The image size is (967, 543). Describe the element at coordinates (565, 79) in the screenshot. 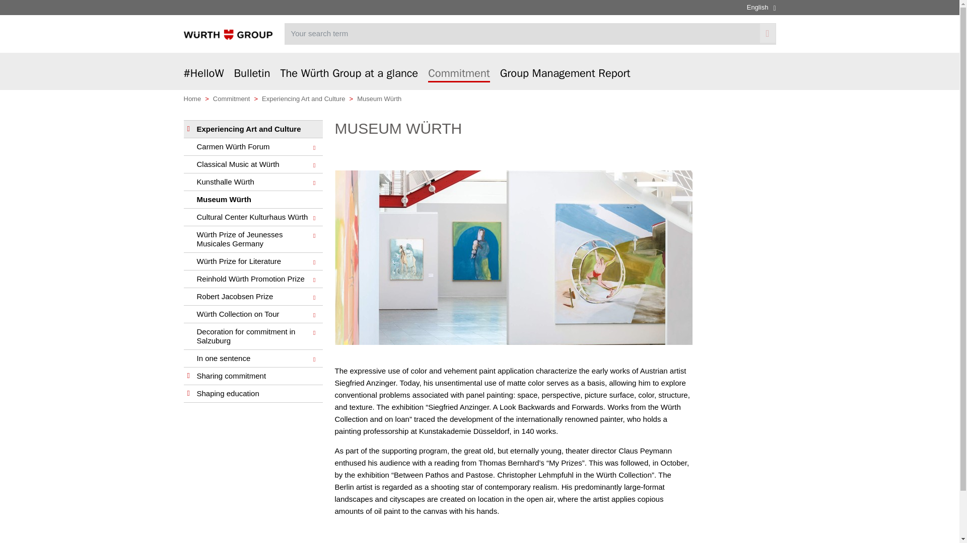

I see `Group Management Report` at that location.